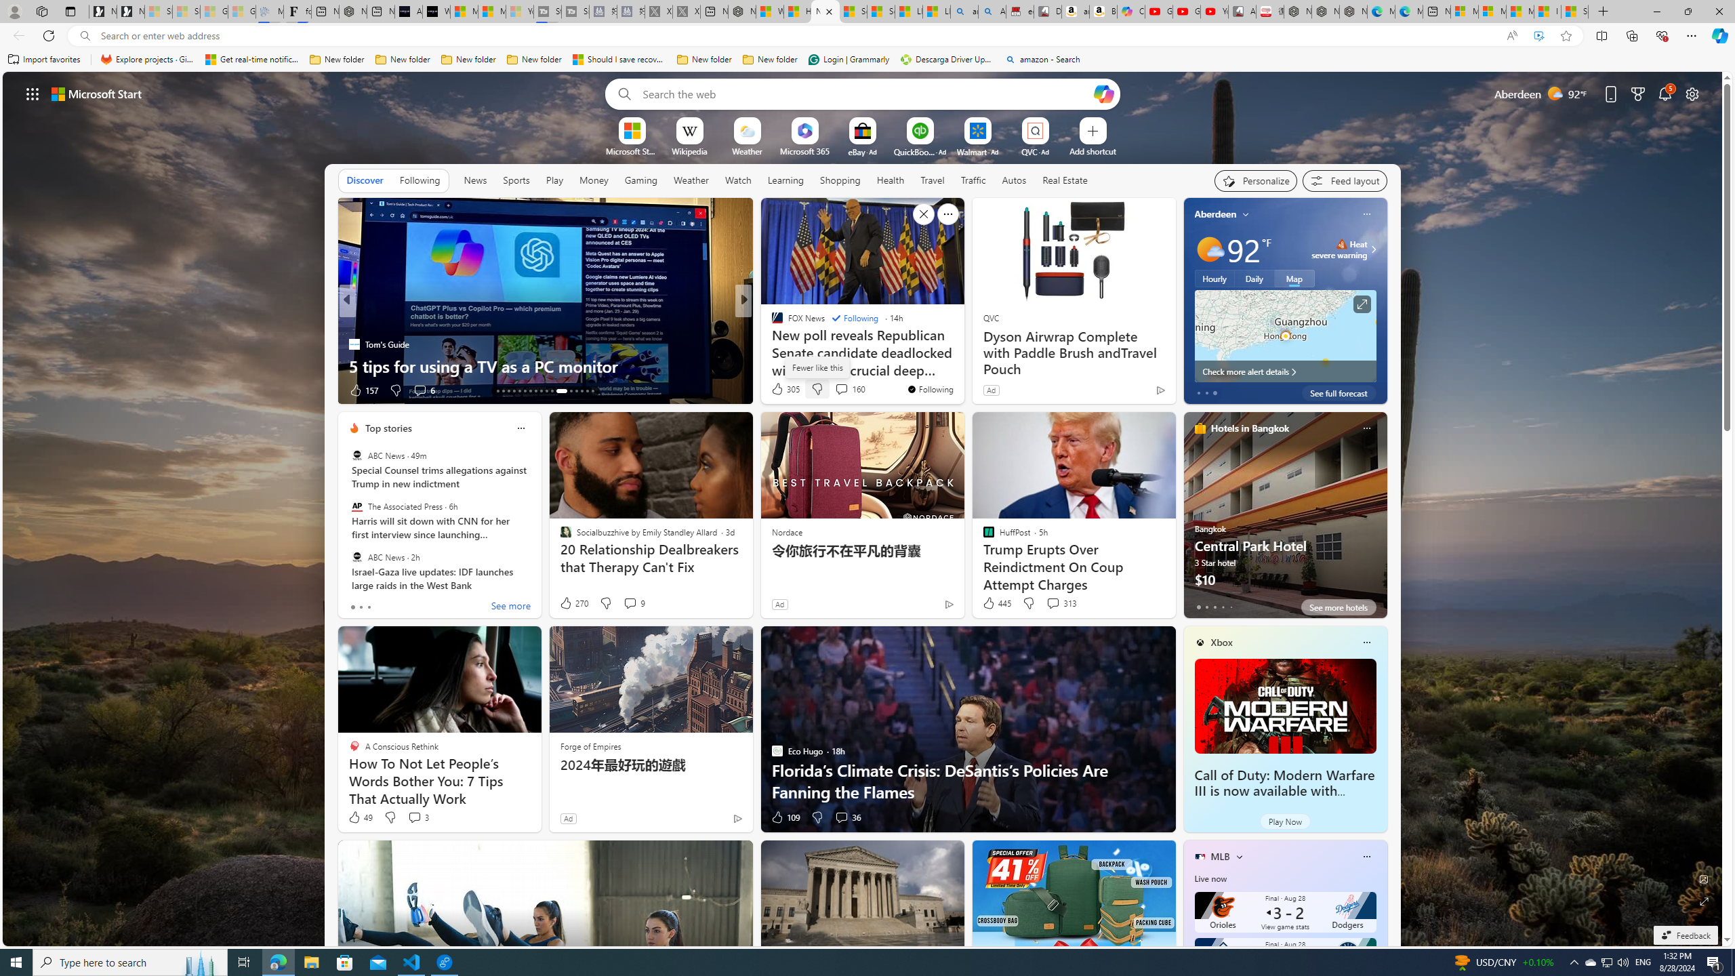 The image size is (1735, 976). I want to click on Autos, so click(1015, 180).